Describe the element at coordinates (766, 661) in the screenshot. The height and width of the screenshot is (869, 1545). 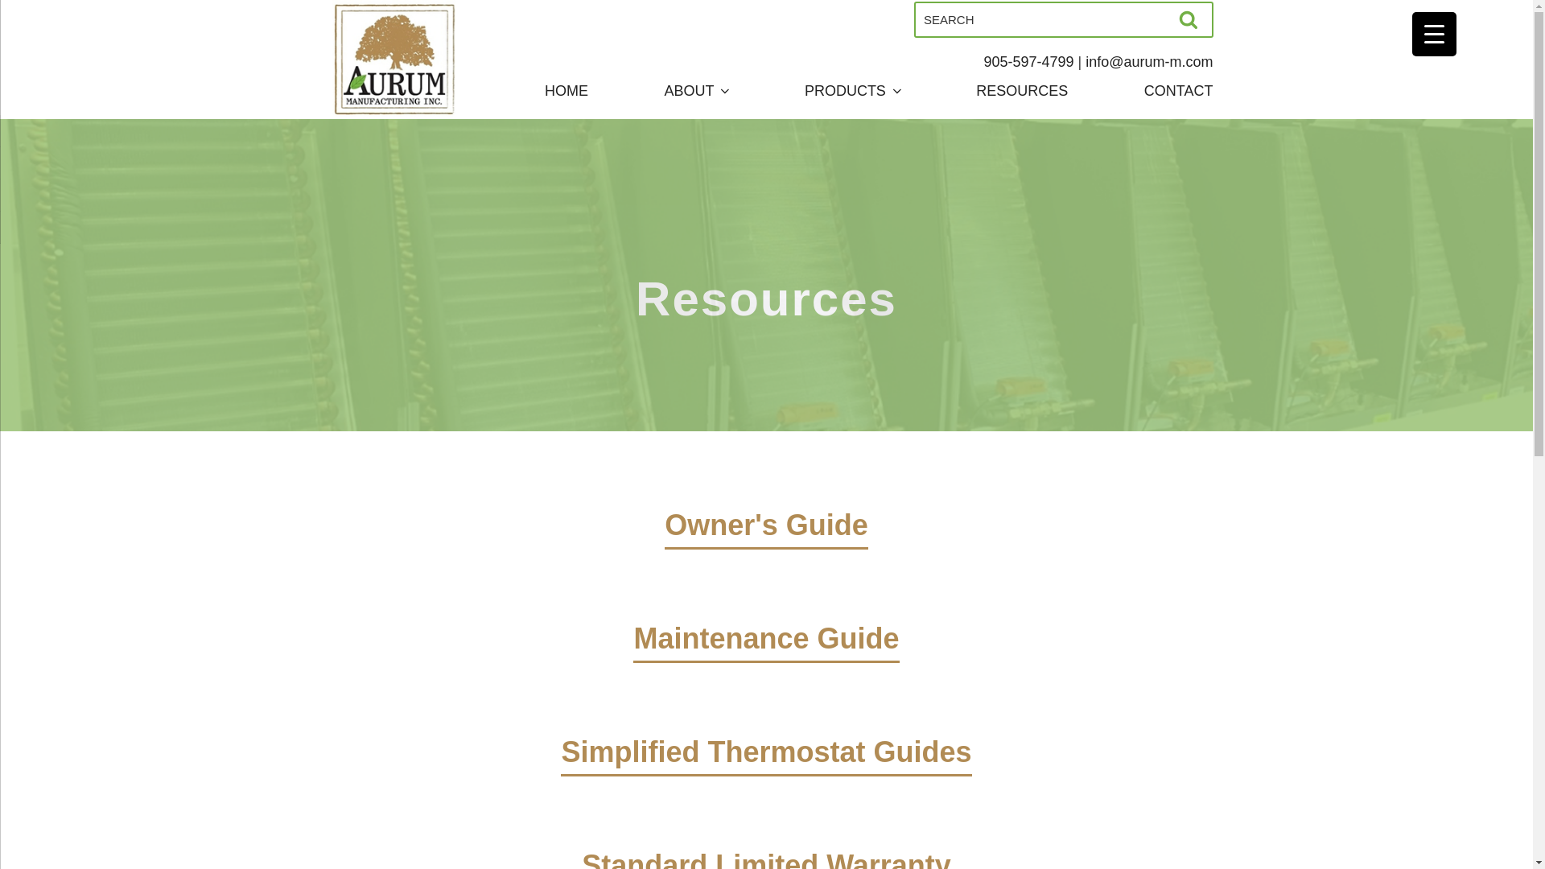
I see `Maintenance Guide` at that location.